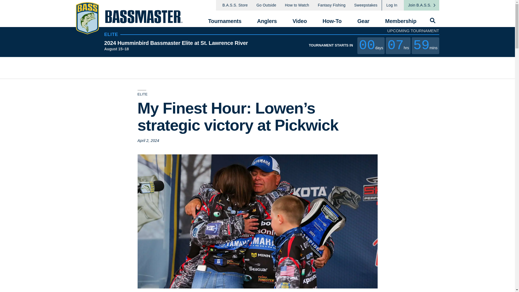 The height and width of the screenshot is (292, 519). Describe the element at coordinates (224, 19) in the screenshot. I see `Tournaments` at that location.